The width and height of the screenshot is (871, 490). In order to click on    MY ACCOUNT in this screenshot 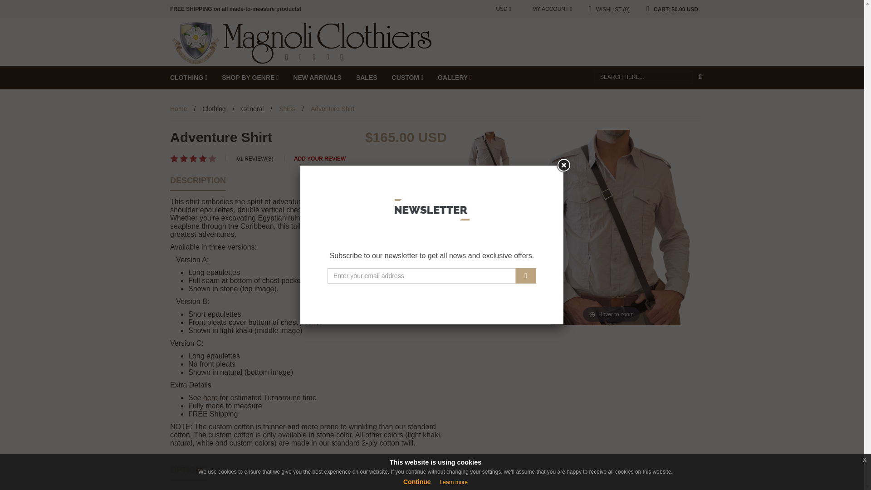, I will do `click(550, 9)`.